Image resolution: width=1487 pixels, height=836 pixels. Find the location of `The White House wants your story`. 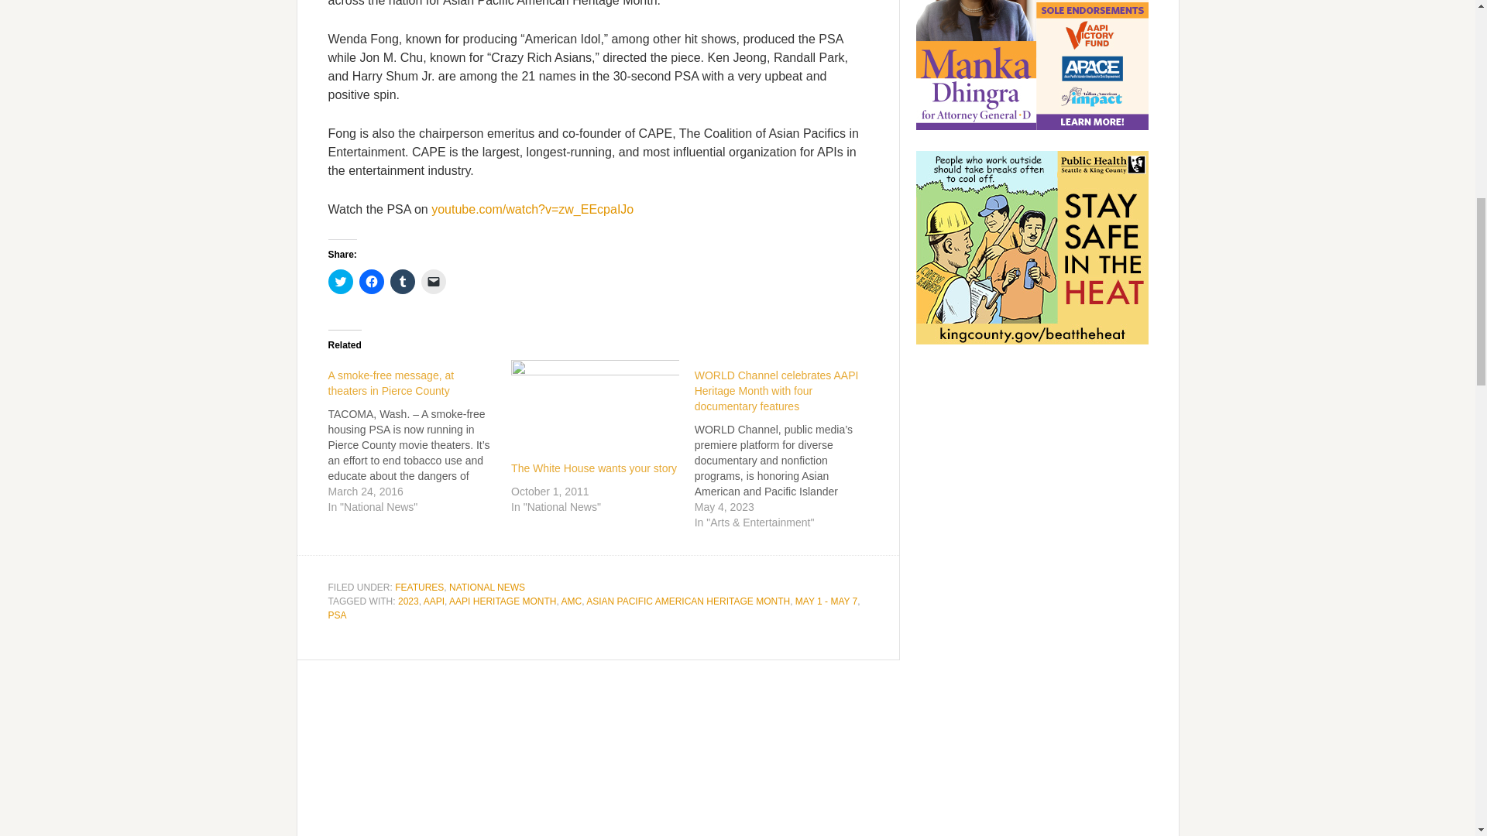

The White House wants your story is located at coordinates (593, 468).